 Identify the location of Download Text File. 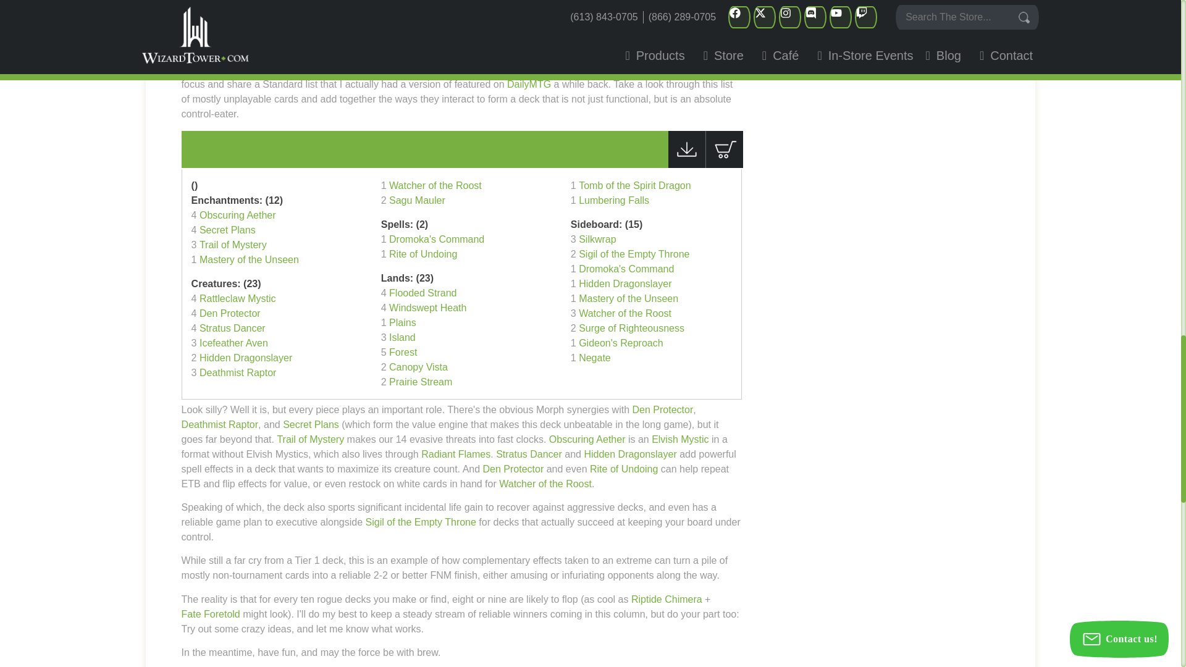
(687, 164).